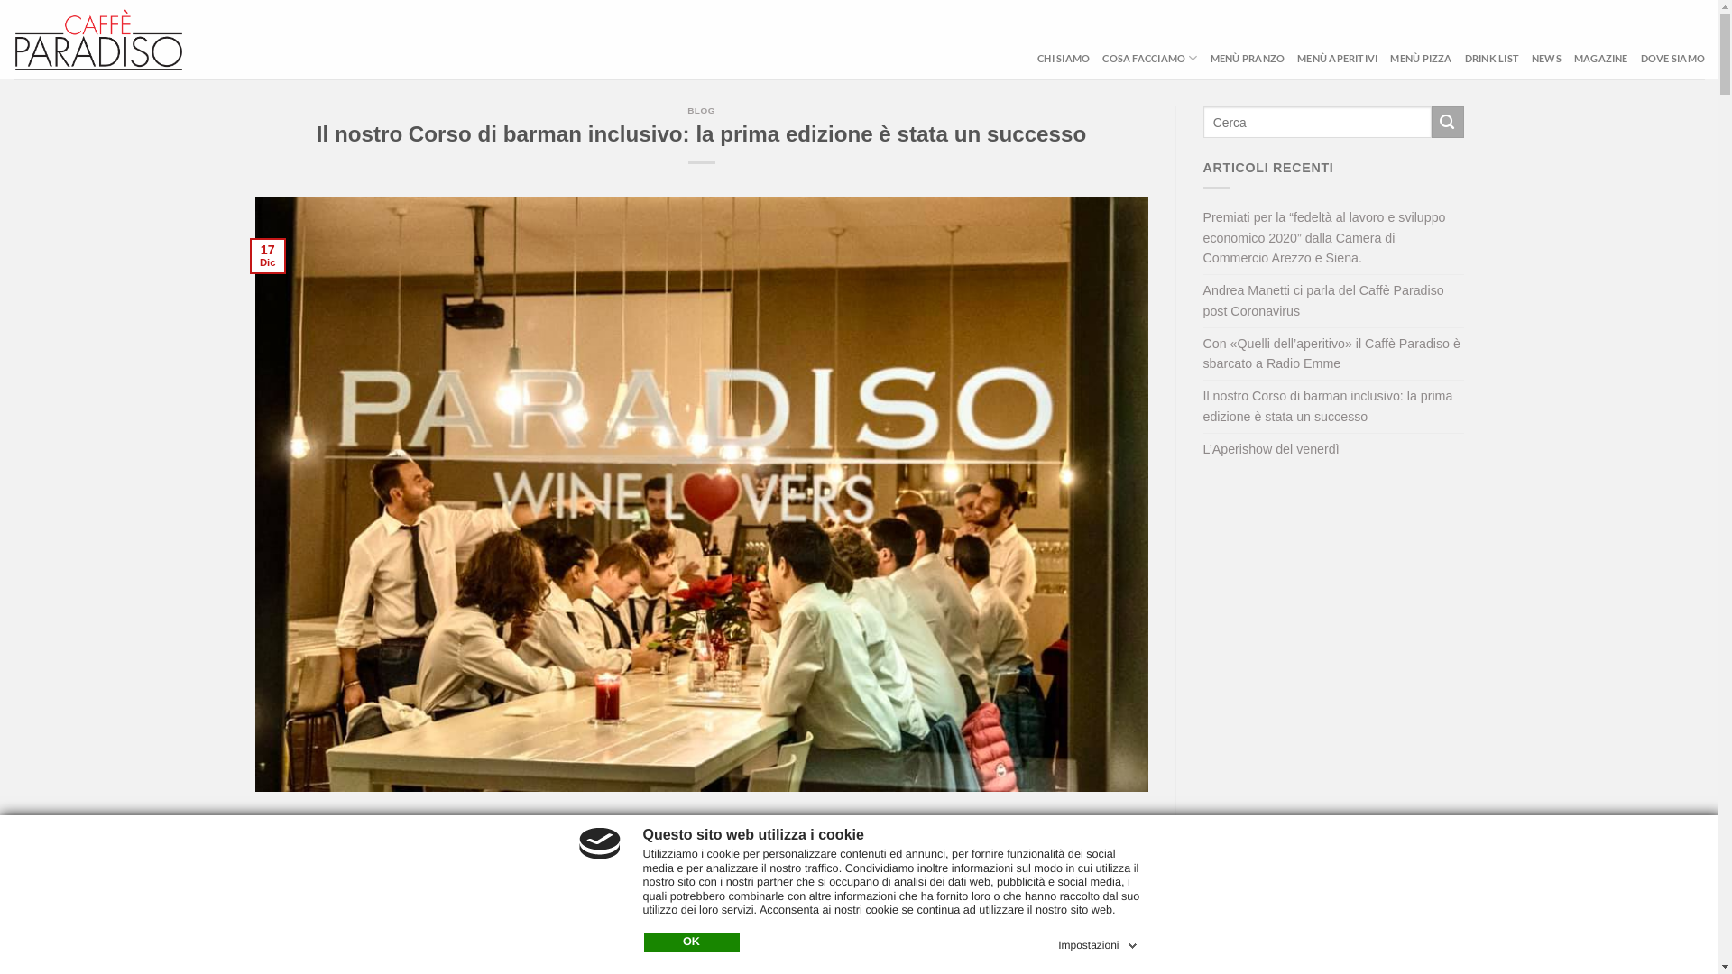 The image size is (1732, 974). What do you see at coordinates (0, 0) in the screenshot?
I see `Skip to content` at bounding box center [0, 0].